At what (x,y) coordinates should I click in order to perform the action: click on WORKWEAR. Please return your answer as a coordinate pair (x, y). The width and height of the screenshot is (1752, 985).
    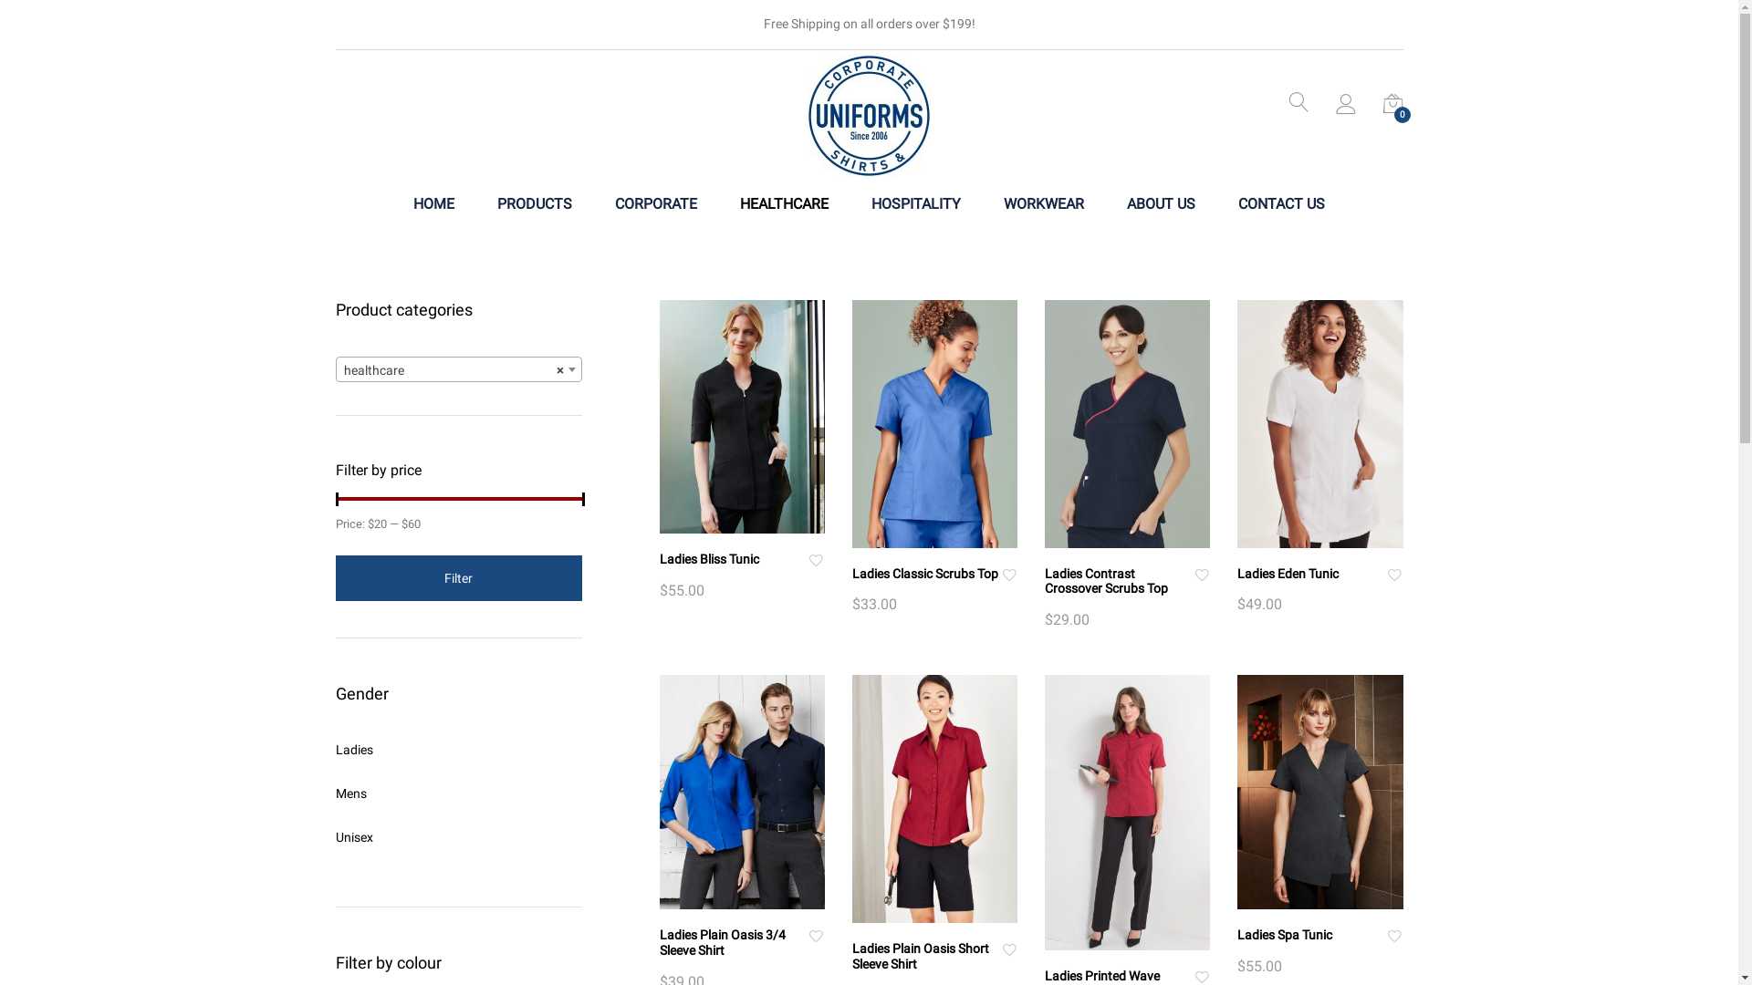
    Looking at the image, I should click on (1044, 204).